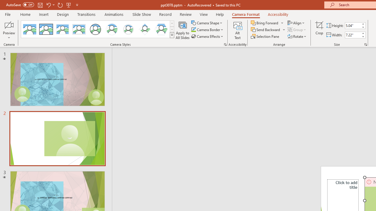 Image resolution: width=376 pixels, height=211 pixels. What do you see at coordinates (363, 33) in the screenshot?
I see `More` at bounding box center [363, 33].